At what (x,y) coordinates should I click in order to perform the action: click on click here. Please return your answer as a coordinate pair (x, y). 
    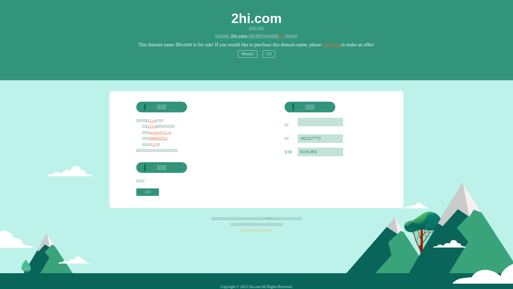
    Looking at the image, I should click on (332, 45).